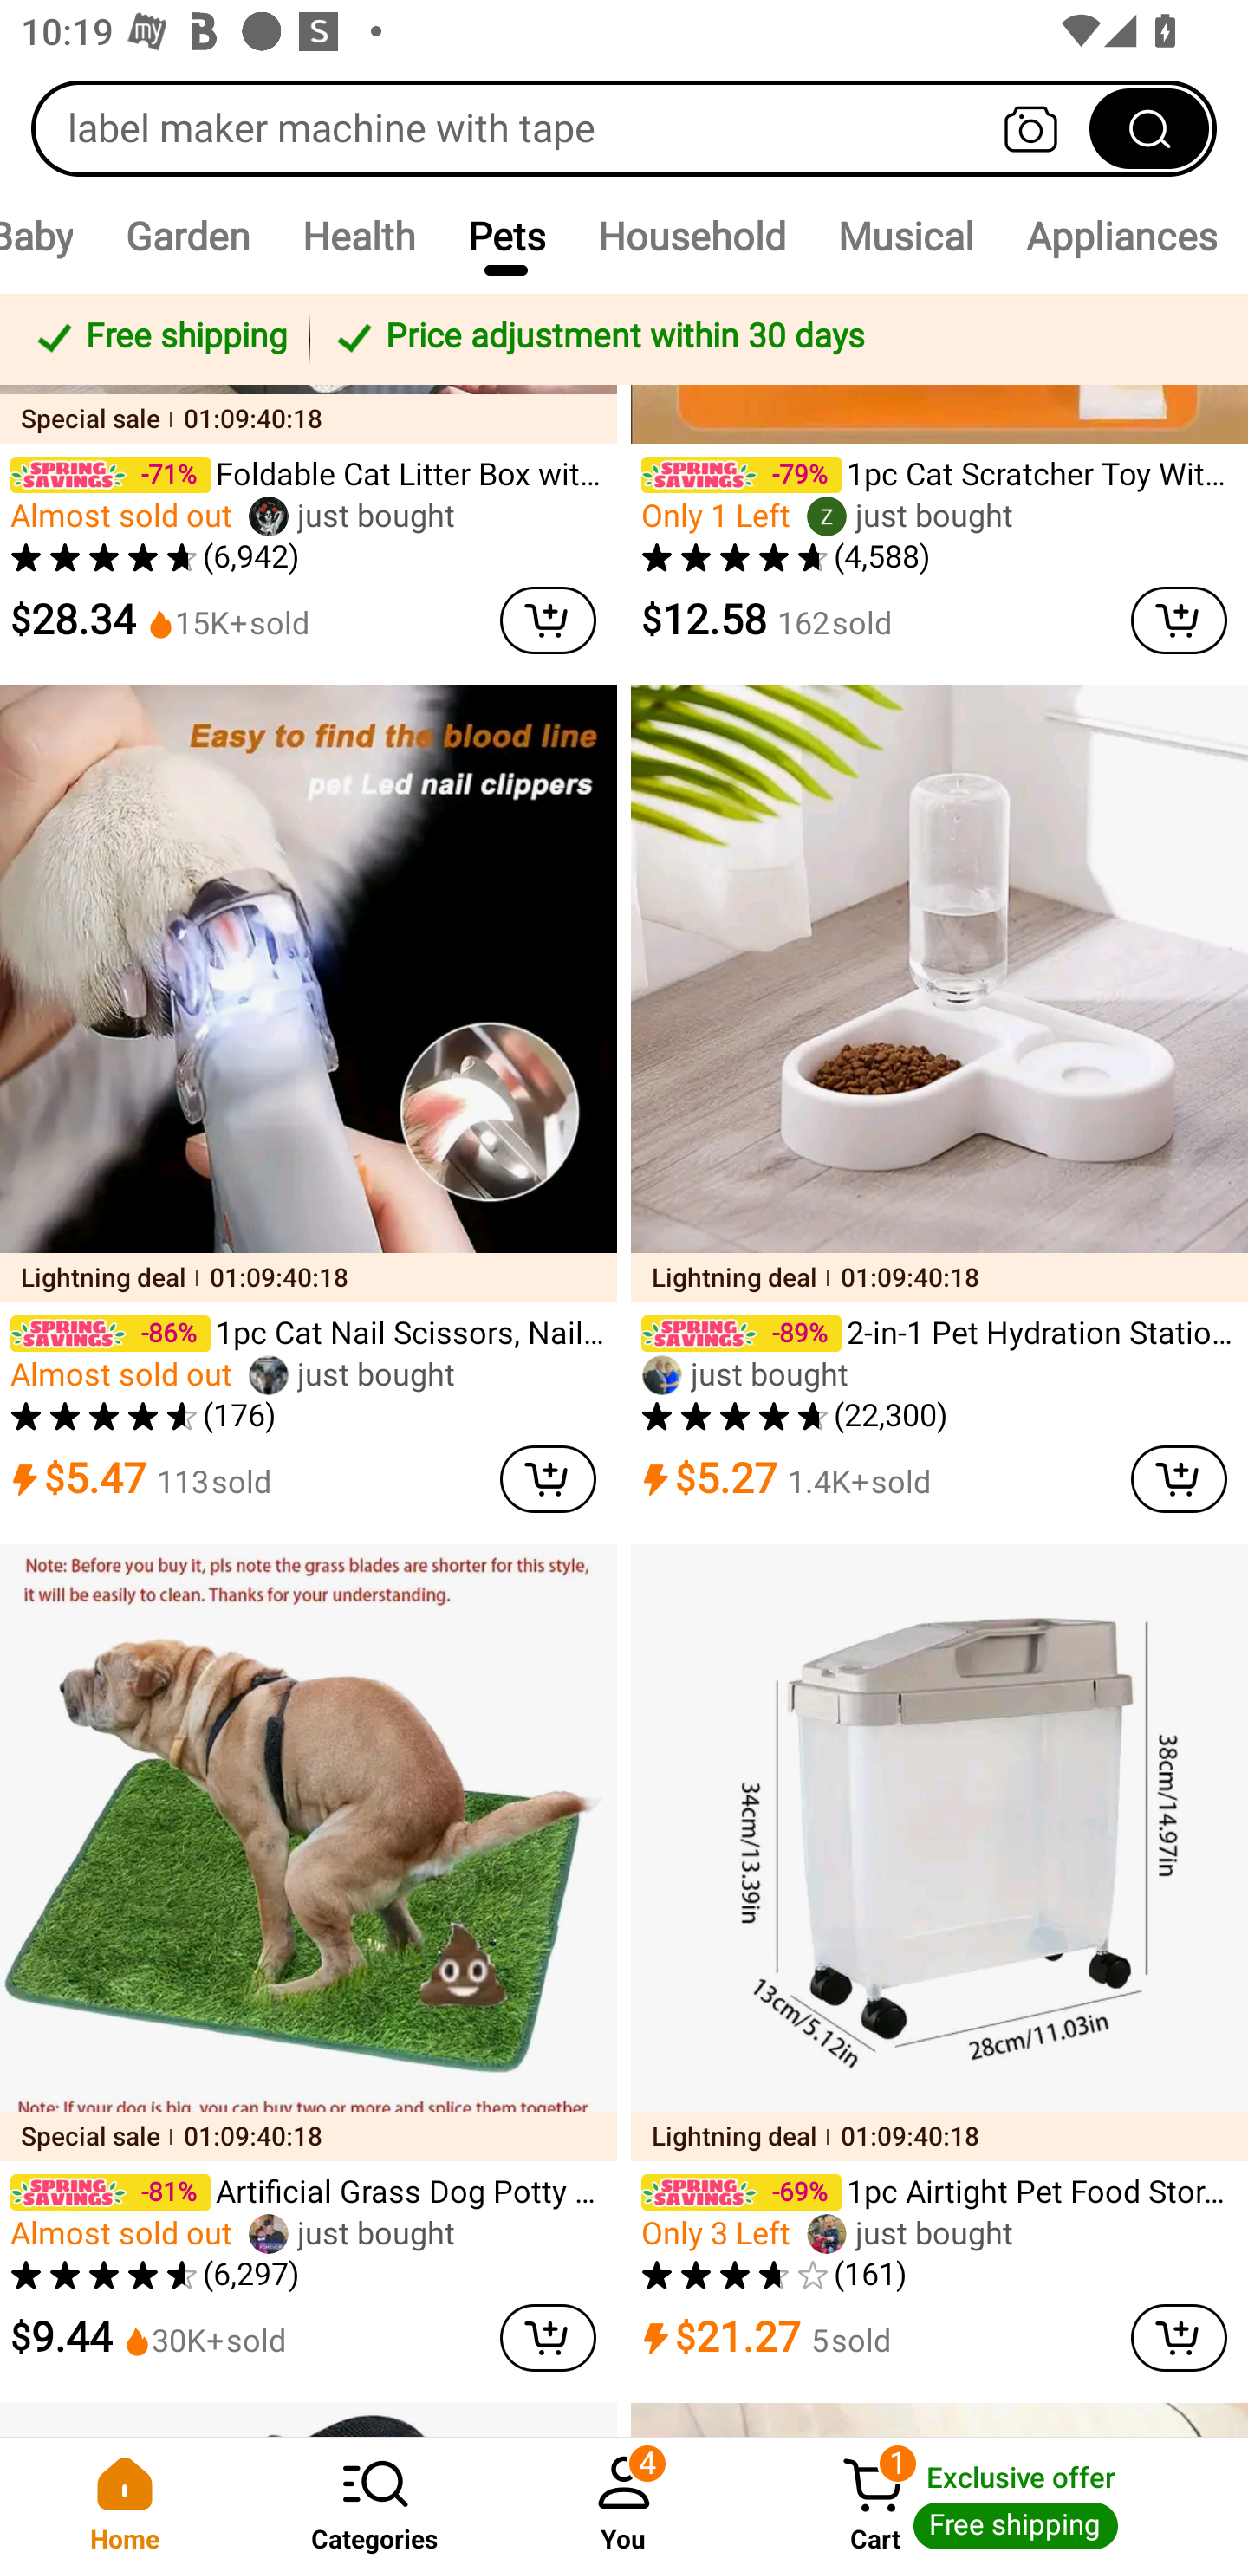 Image resolution: width=1248 pixels, height=2565 pixels. I want to click on cart delete, so click(548, 1480).